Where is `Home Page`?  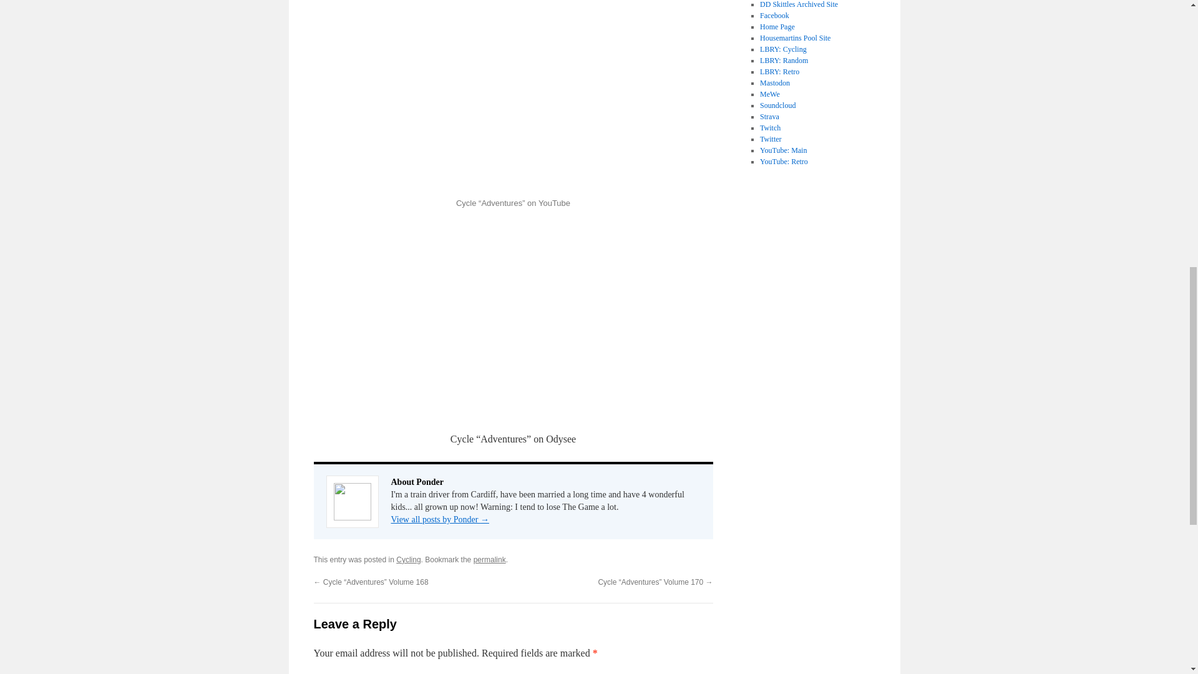
Home Page is located at coordinates (777, 26).